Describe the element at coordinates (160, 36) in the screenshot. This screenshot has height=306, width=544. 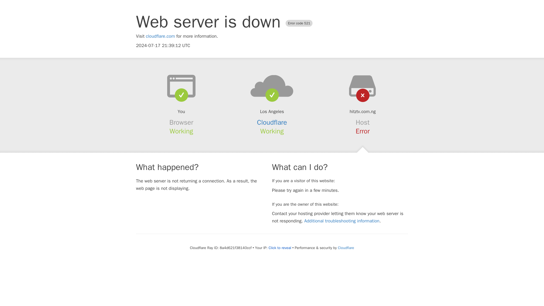
I see `cloudflare.com` at that location.